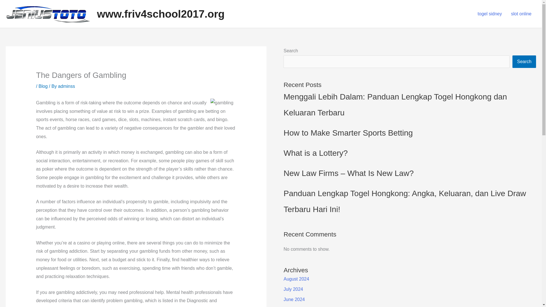 Image resolution: width=546 pixels, height=307 pixels. I want to click on How to Make Smarter Sports Betting, so click(348, 133).